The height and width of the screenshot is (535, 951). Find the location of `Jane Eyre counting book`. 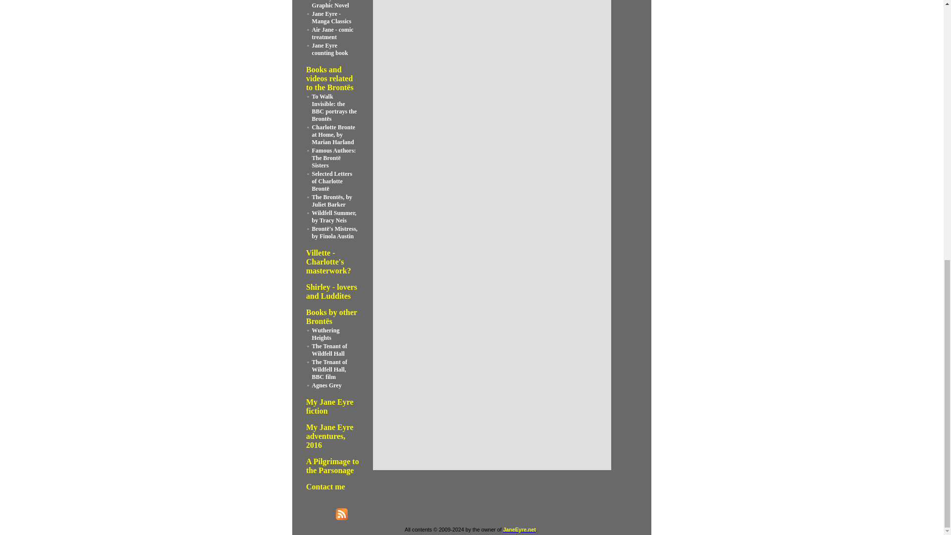

Jane Eyre counting book is located at coordinates (330, 50).